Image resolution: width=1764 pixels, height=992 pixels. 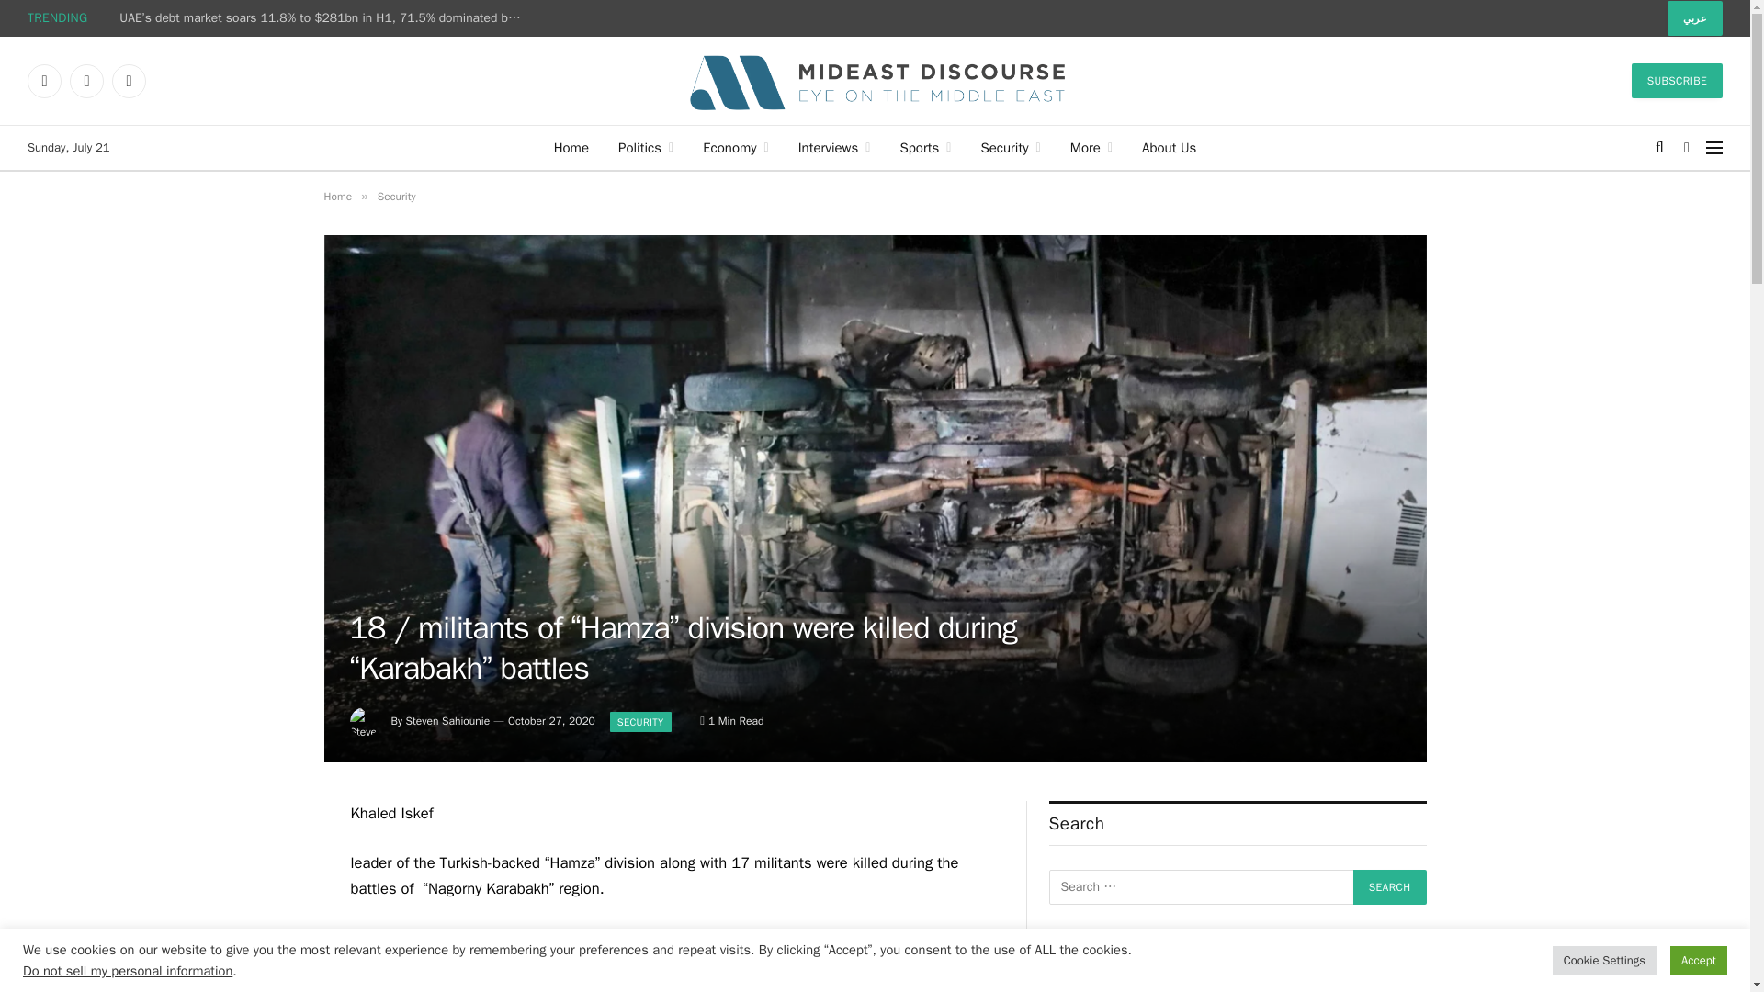 What do you see at coordinates (645, 147) in the screenshot?
I see `Politics` at bounding box center [645, 147].